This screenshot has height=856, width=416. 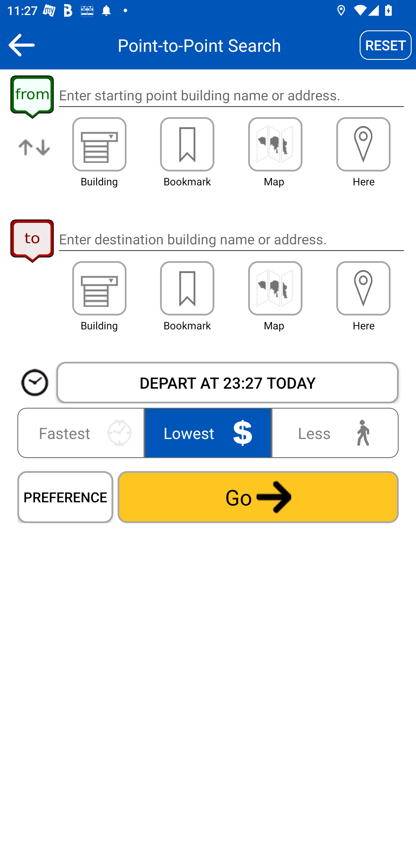 What do you see at coordinates (35, 155) in the screenshot?
I see `Swap origin and destination` at bounding box center [35, 155].